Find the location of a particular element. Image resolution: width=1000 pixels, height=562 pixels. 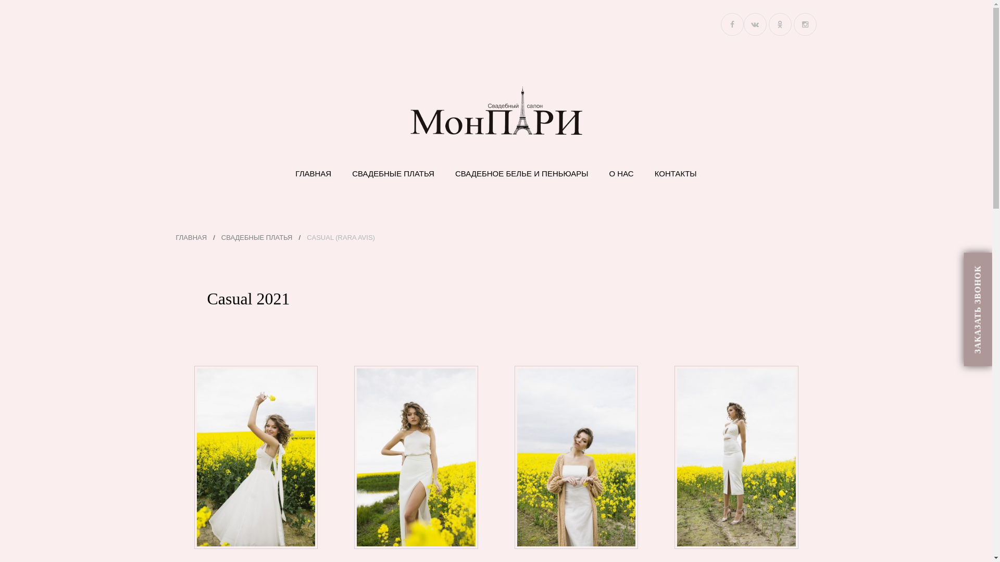

Coco is located at coordinates (256, 457).